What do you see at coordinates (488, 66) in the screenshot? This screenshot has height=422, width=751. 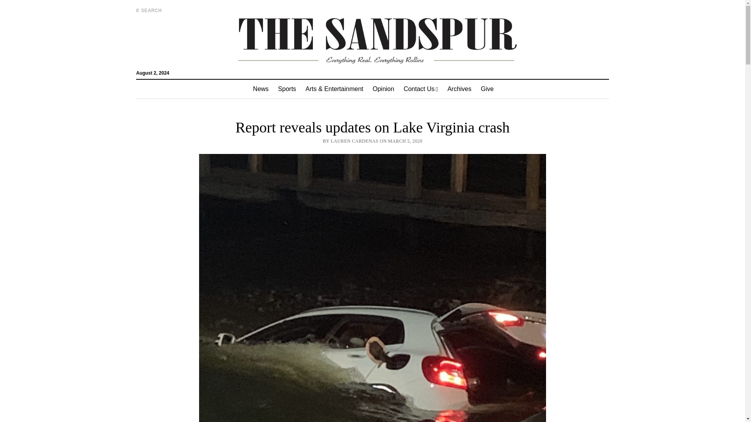 I see `Search` at bounding box center [488, 66].